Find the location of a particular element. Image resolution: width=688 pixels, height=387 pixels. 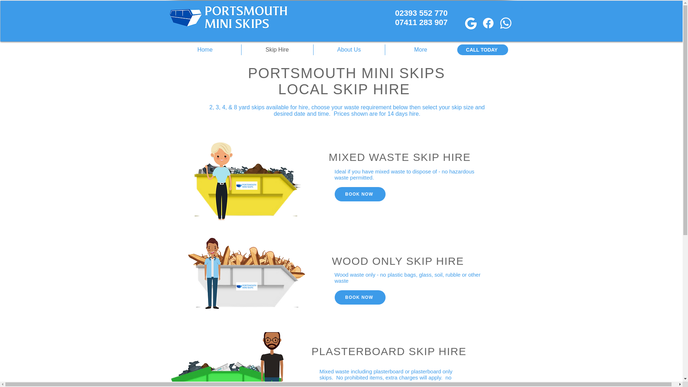

CALL TODAY is located at coordinates (360, 194).